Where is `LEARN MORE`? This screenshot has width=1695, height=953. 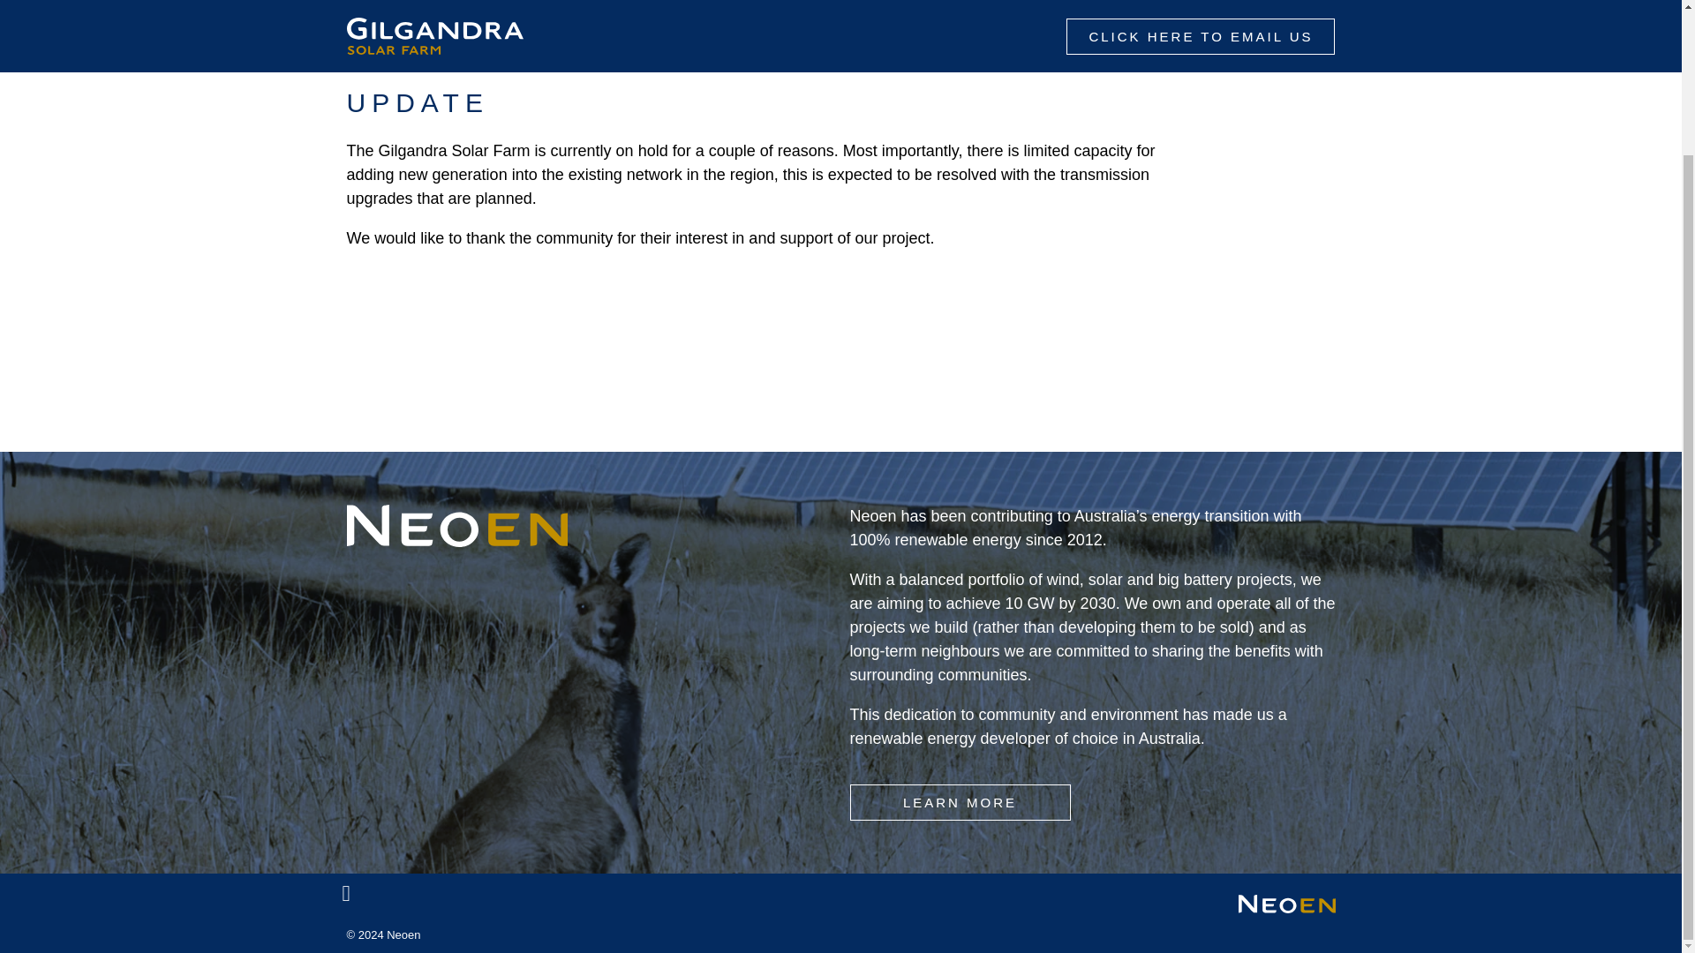 LEARN MORE is located at coordinates (959, 801).